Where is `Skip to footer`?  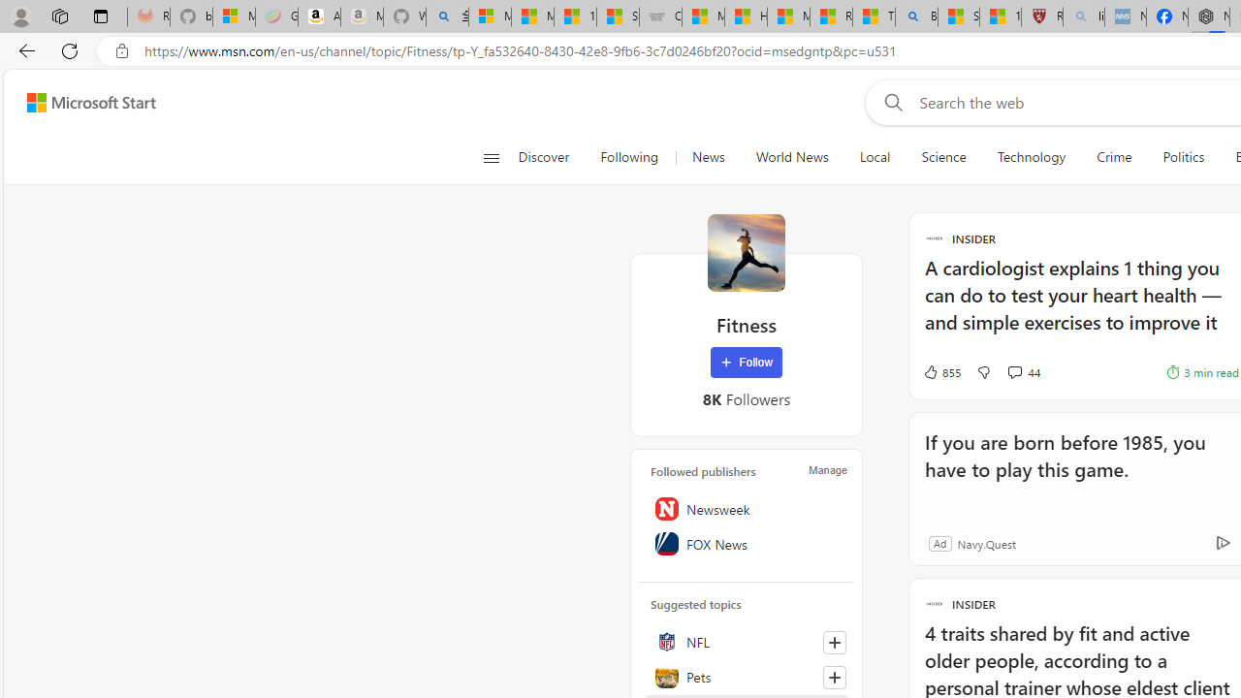
Skip to footer is located at coordinates (80, 103).